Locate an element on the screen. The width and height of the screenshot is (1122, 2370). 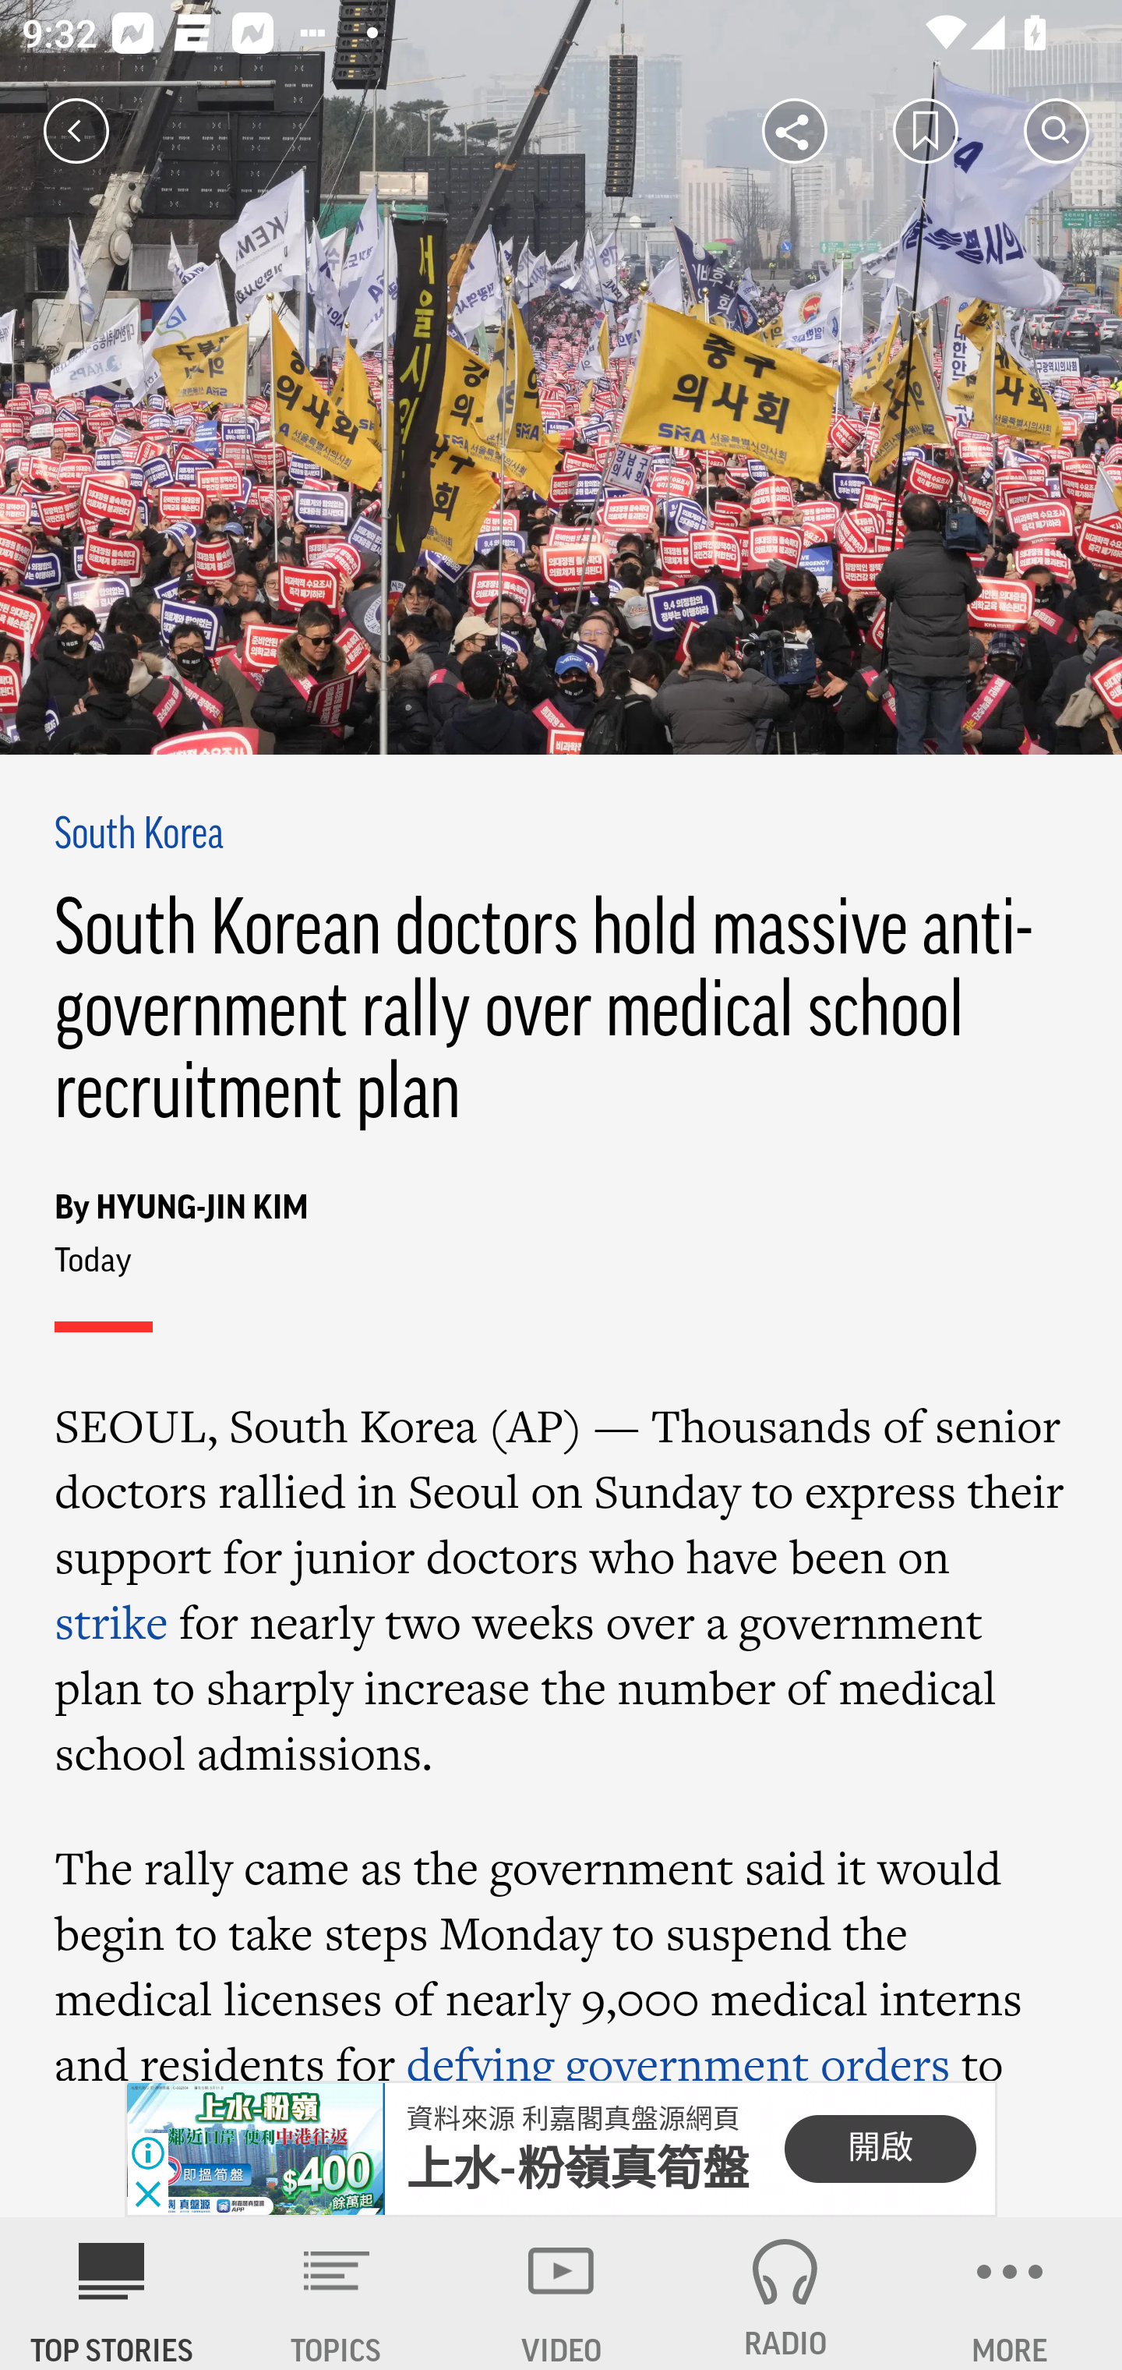
VIDEO is located at coordinates (561, 2294).